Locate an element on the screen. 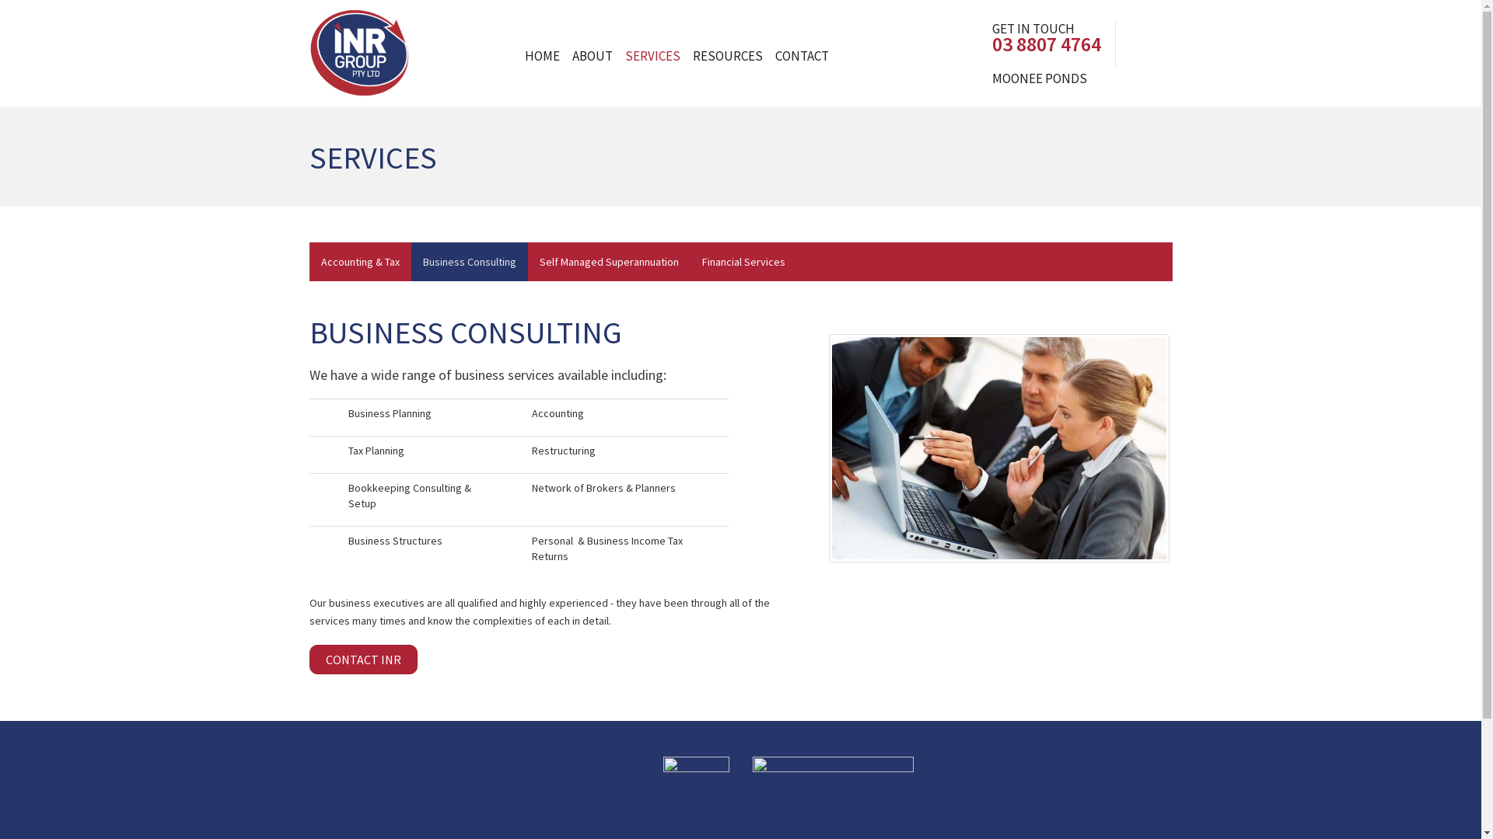  03 8807 4764 is located at coordinates (1047, 37).